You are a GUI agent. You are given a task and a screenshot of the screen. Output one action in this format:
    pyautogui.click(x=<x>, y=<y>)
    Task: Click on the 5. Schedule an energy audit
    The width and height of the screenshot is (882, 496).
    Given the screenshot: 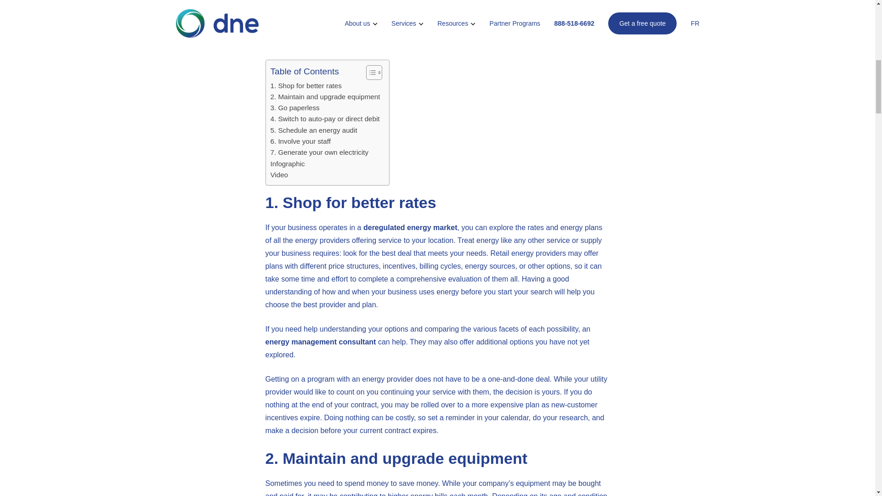 What is the action you would take?
    pyautogui.click(x=313, y=130)
    